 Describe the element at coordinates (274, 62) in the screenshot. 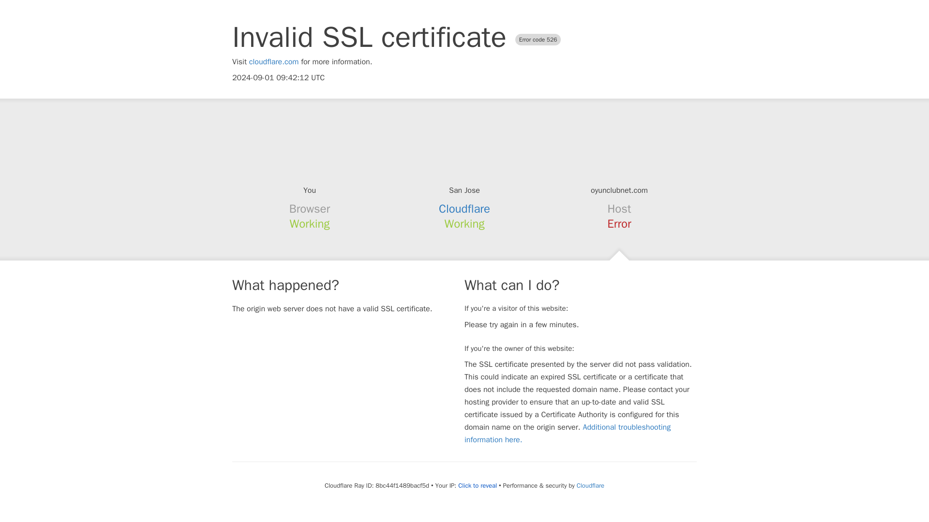

I see `cloudflare.com` at that location.